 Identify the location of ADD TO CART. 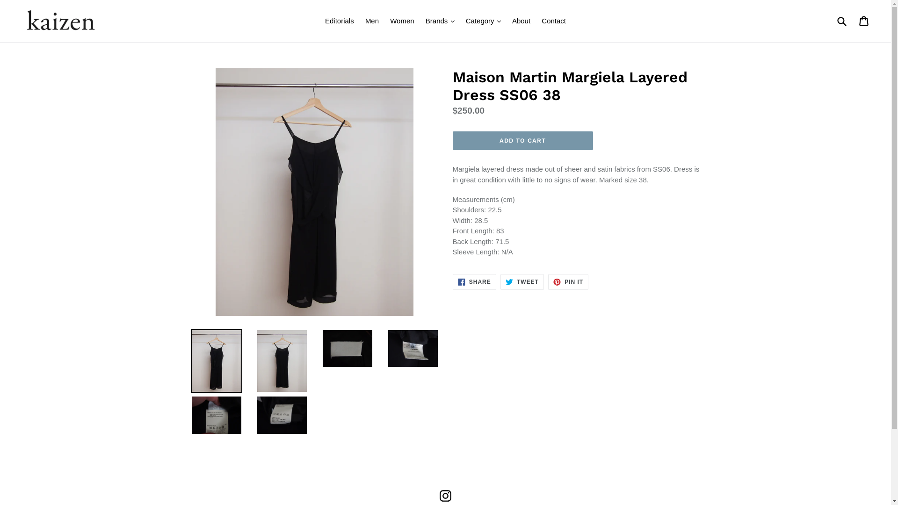
(523, 141).